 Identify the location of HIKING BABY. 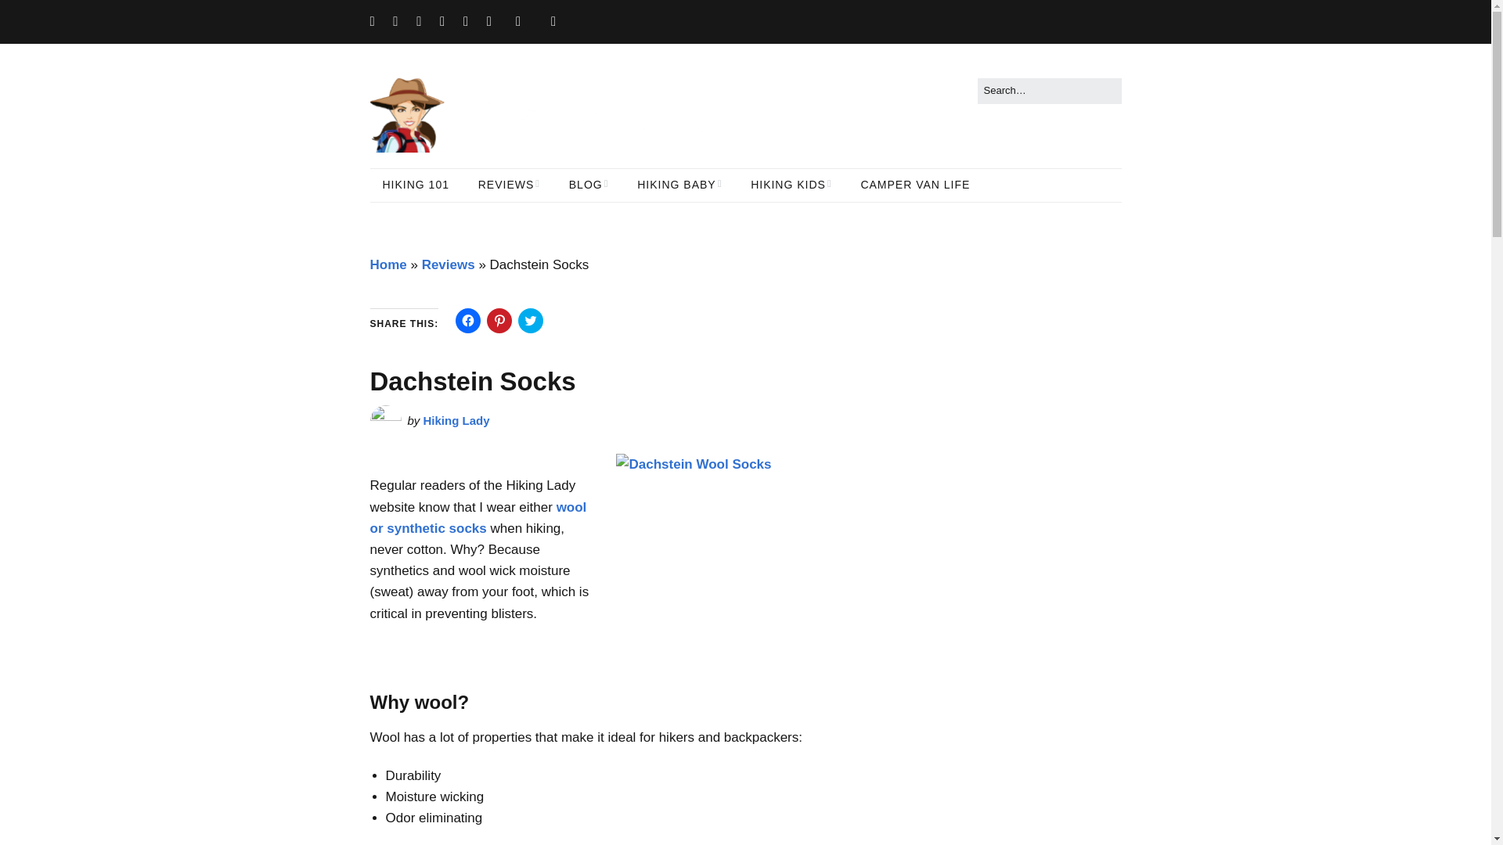
(679, 185).